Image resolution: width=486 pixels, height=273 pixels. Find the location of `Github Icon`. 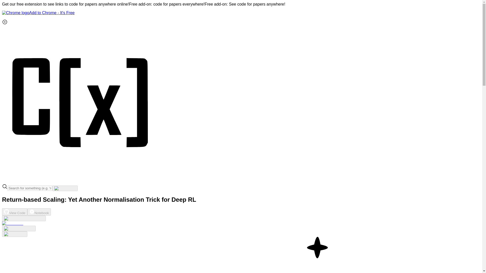

Github Icon is located at coordinates (7, 211).